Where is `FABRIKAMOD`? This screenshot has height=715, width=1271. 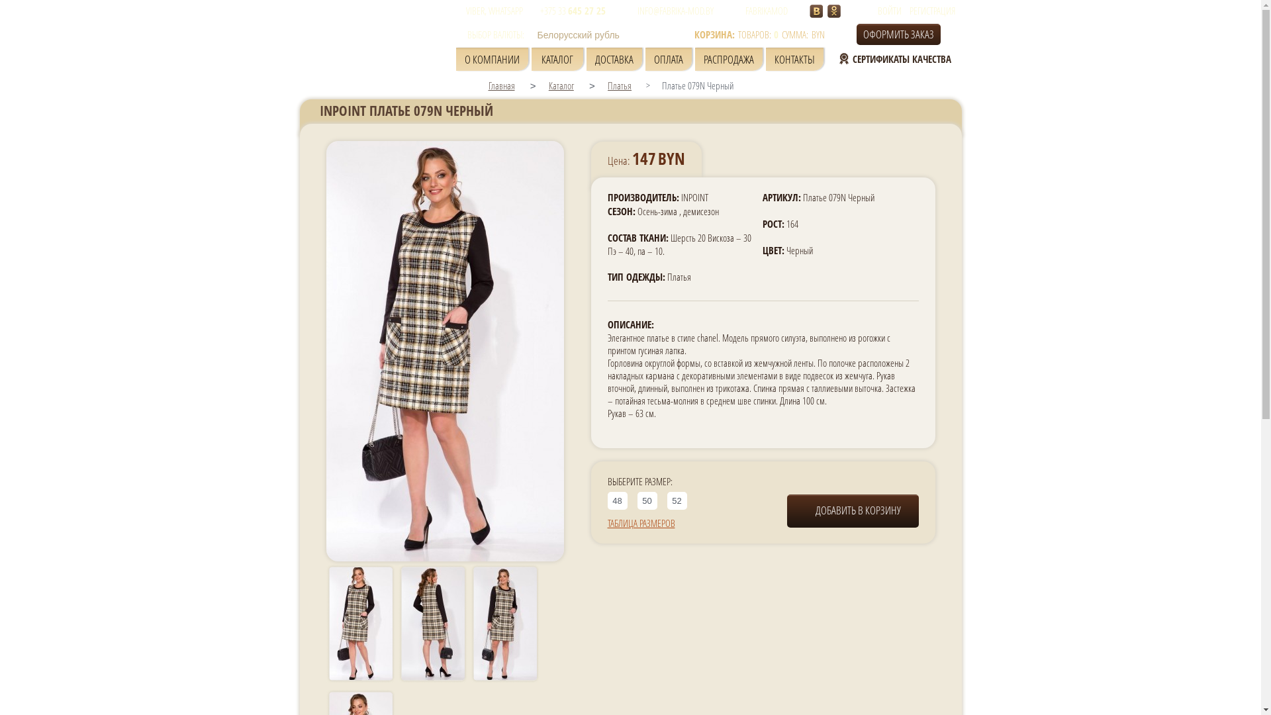
FABRIKAMOD is located at coordinates (759, 11).